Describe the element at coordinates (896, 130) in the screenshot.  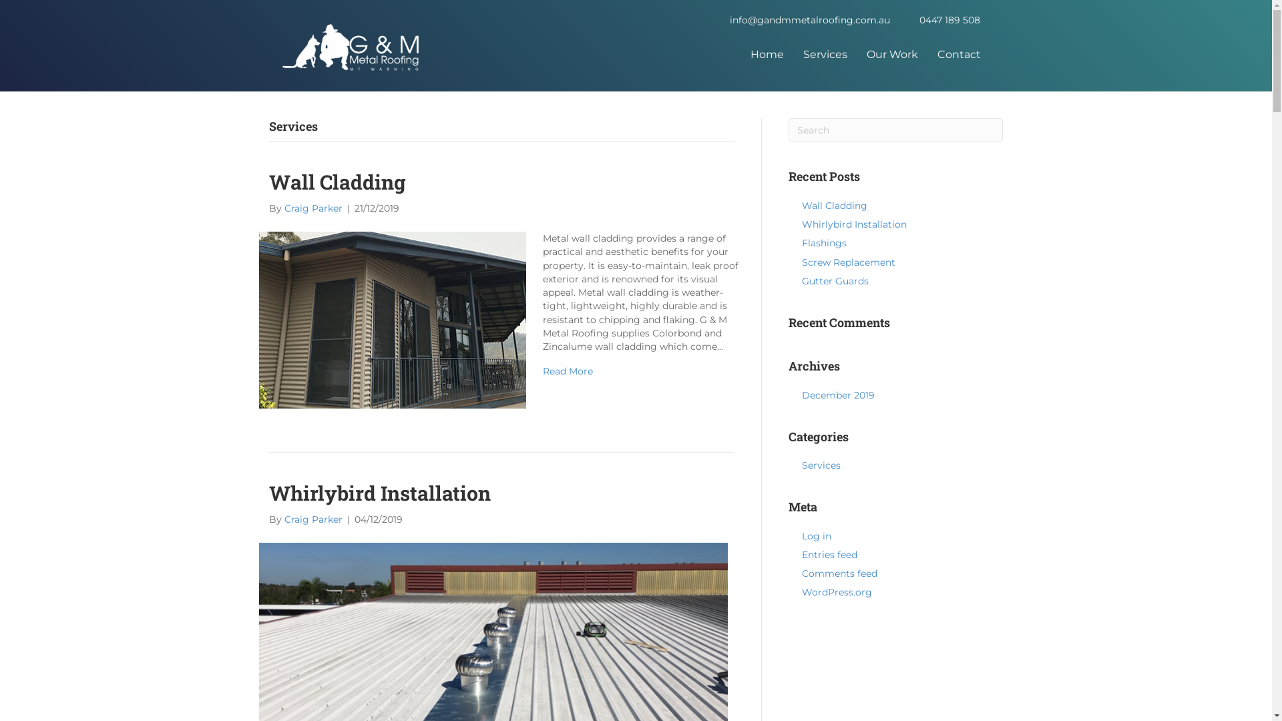
I see `Type and press Enter to search.` at that location.